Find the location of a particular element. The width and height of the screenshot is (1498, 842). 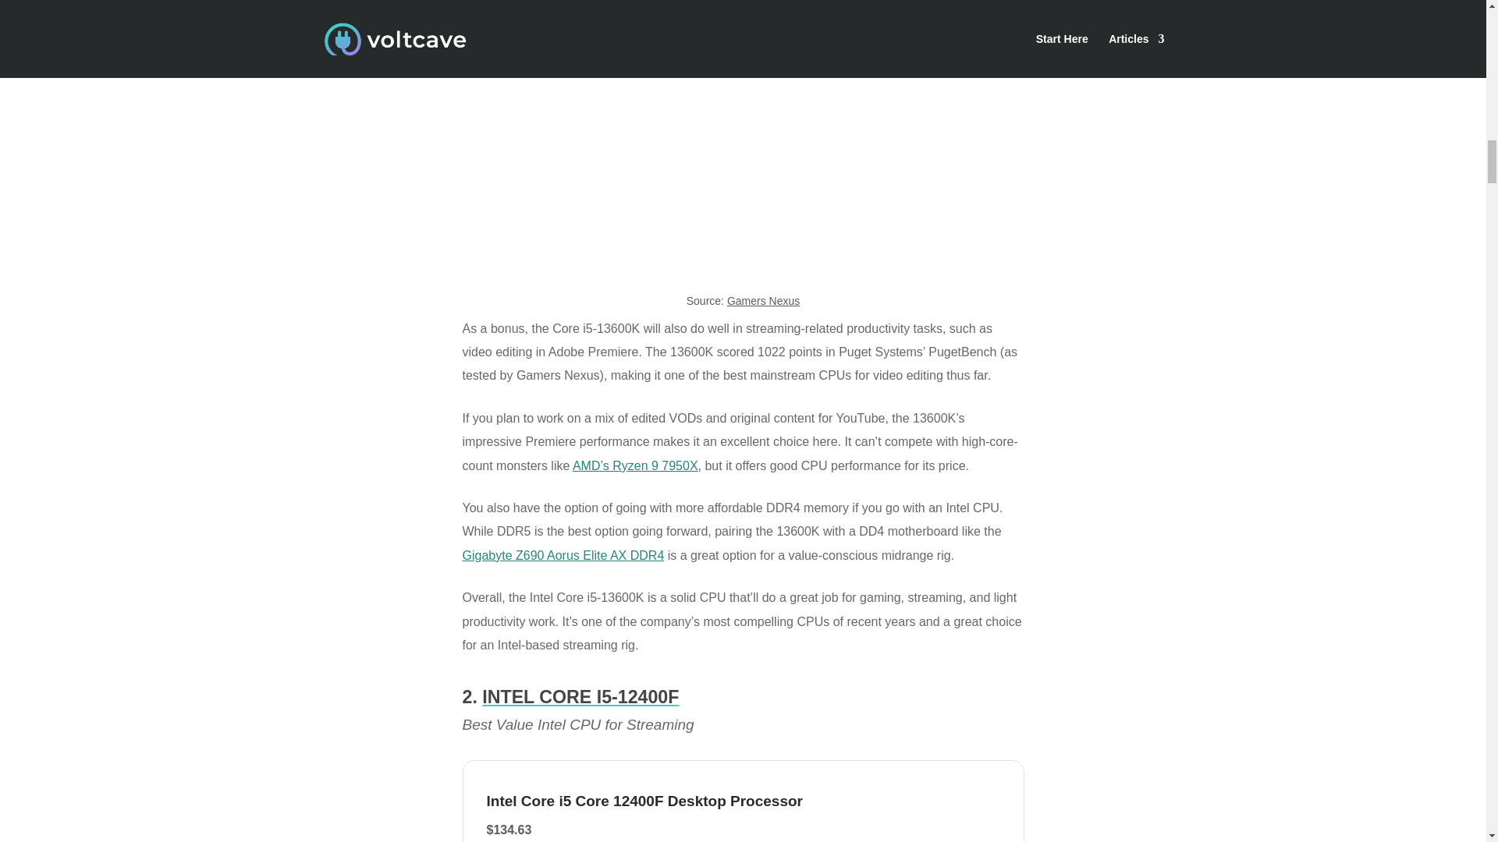

Gamers Nexus is located at coordinates (763, 301).